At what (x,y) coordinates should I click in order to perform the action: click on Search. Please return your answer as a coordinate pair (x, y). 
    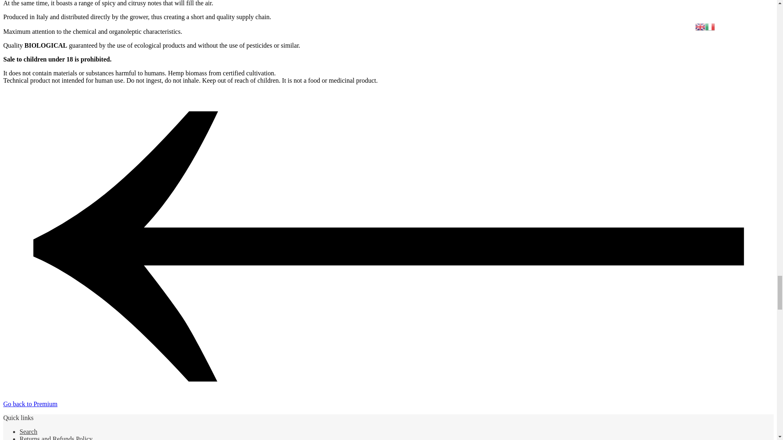
    Looking at the image, I should click on (29, 431).